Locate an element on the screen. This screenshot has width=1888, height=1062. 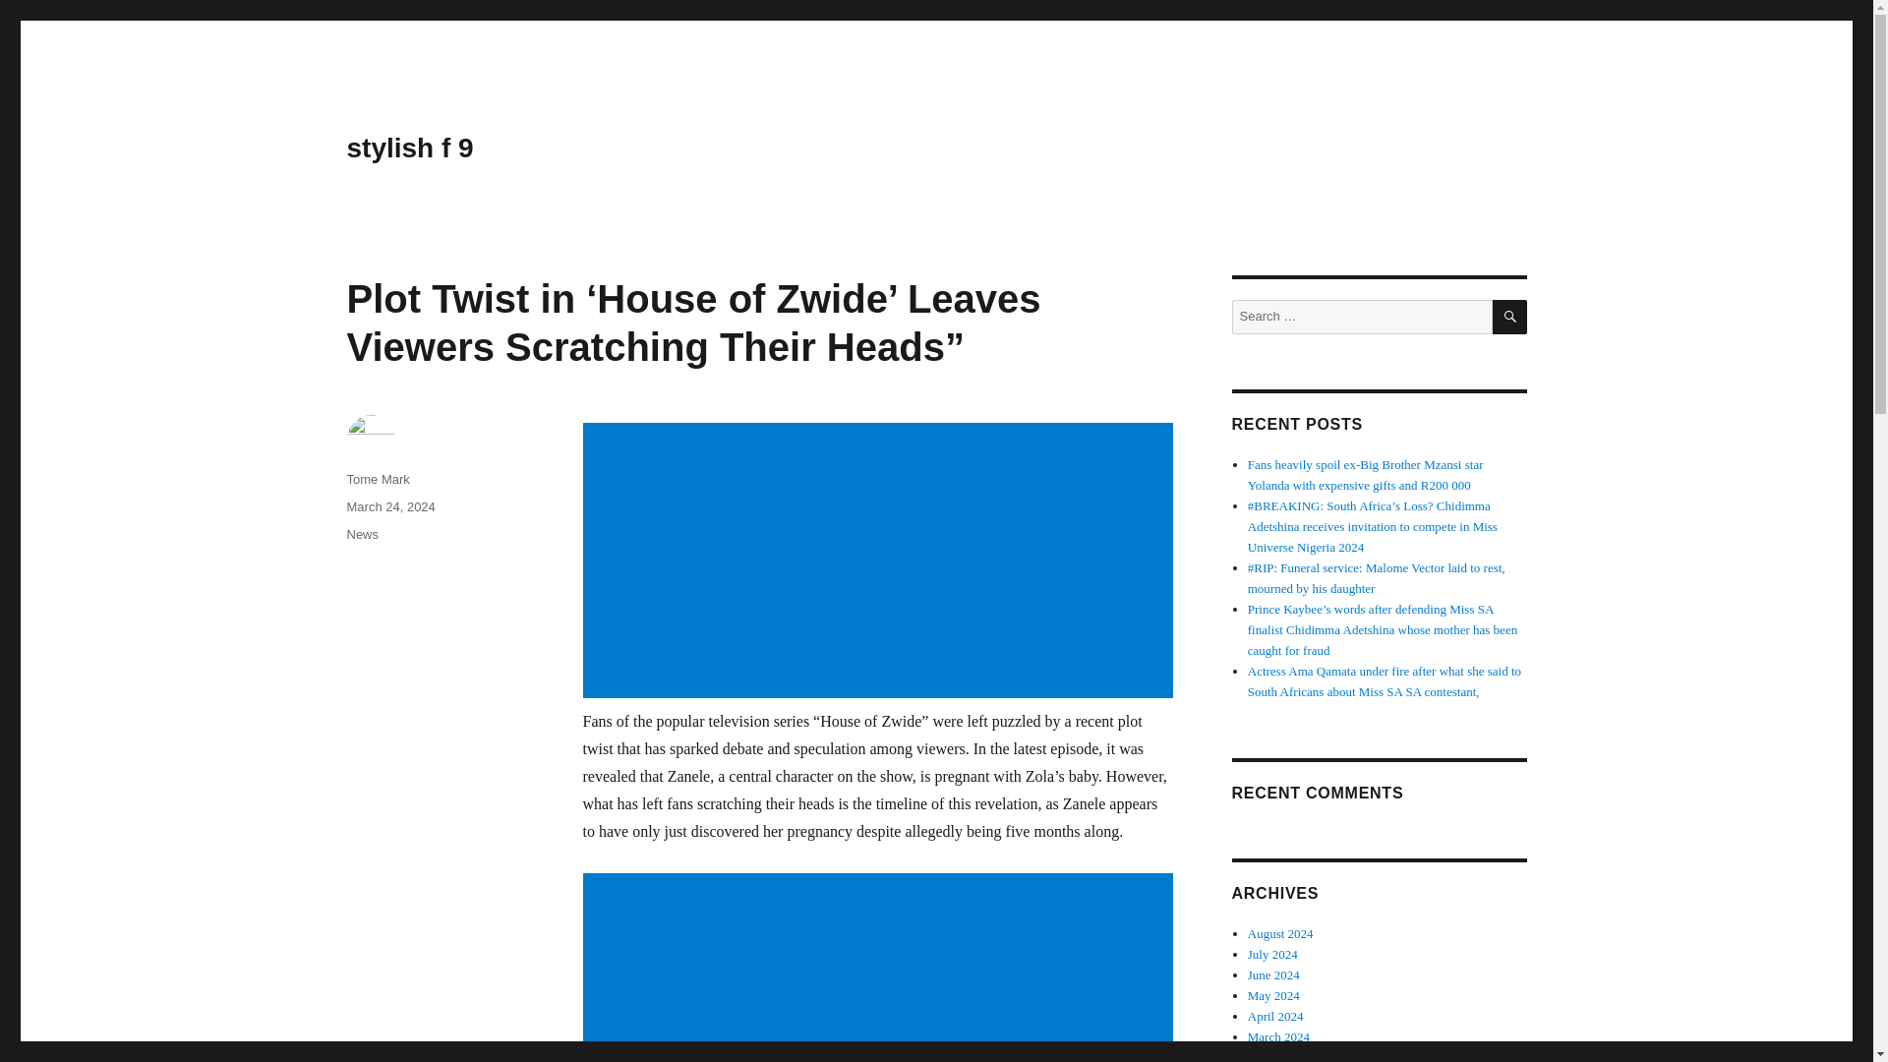
stylish f 9 is located at coordinates (409, 147).